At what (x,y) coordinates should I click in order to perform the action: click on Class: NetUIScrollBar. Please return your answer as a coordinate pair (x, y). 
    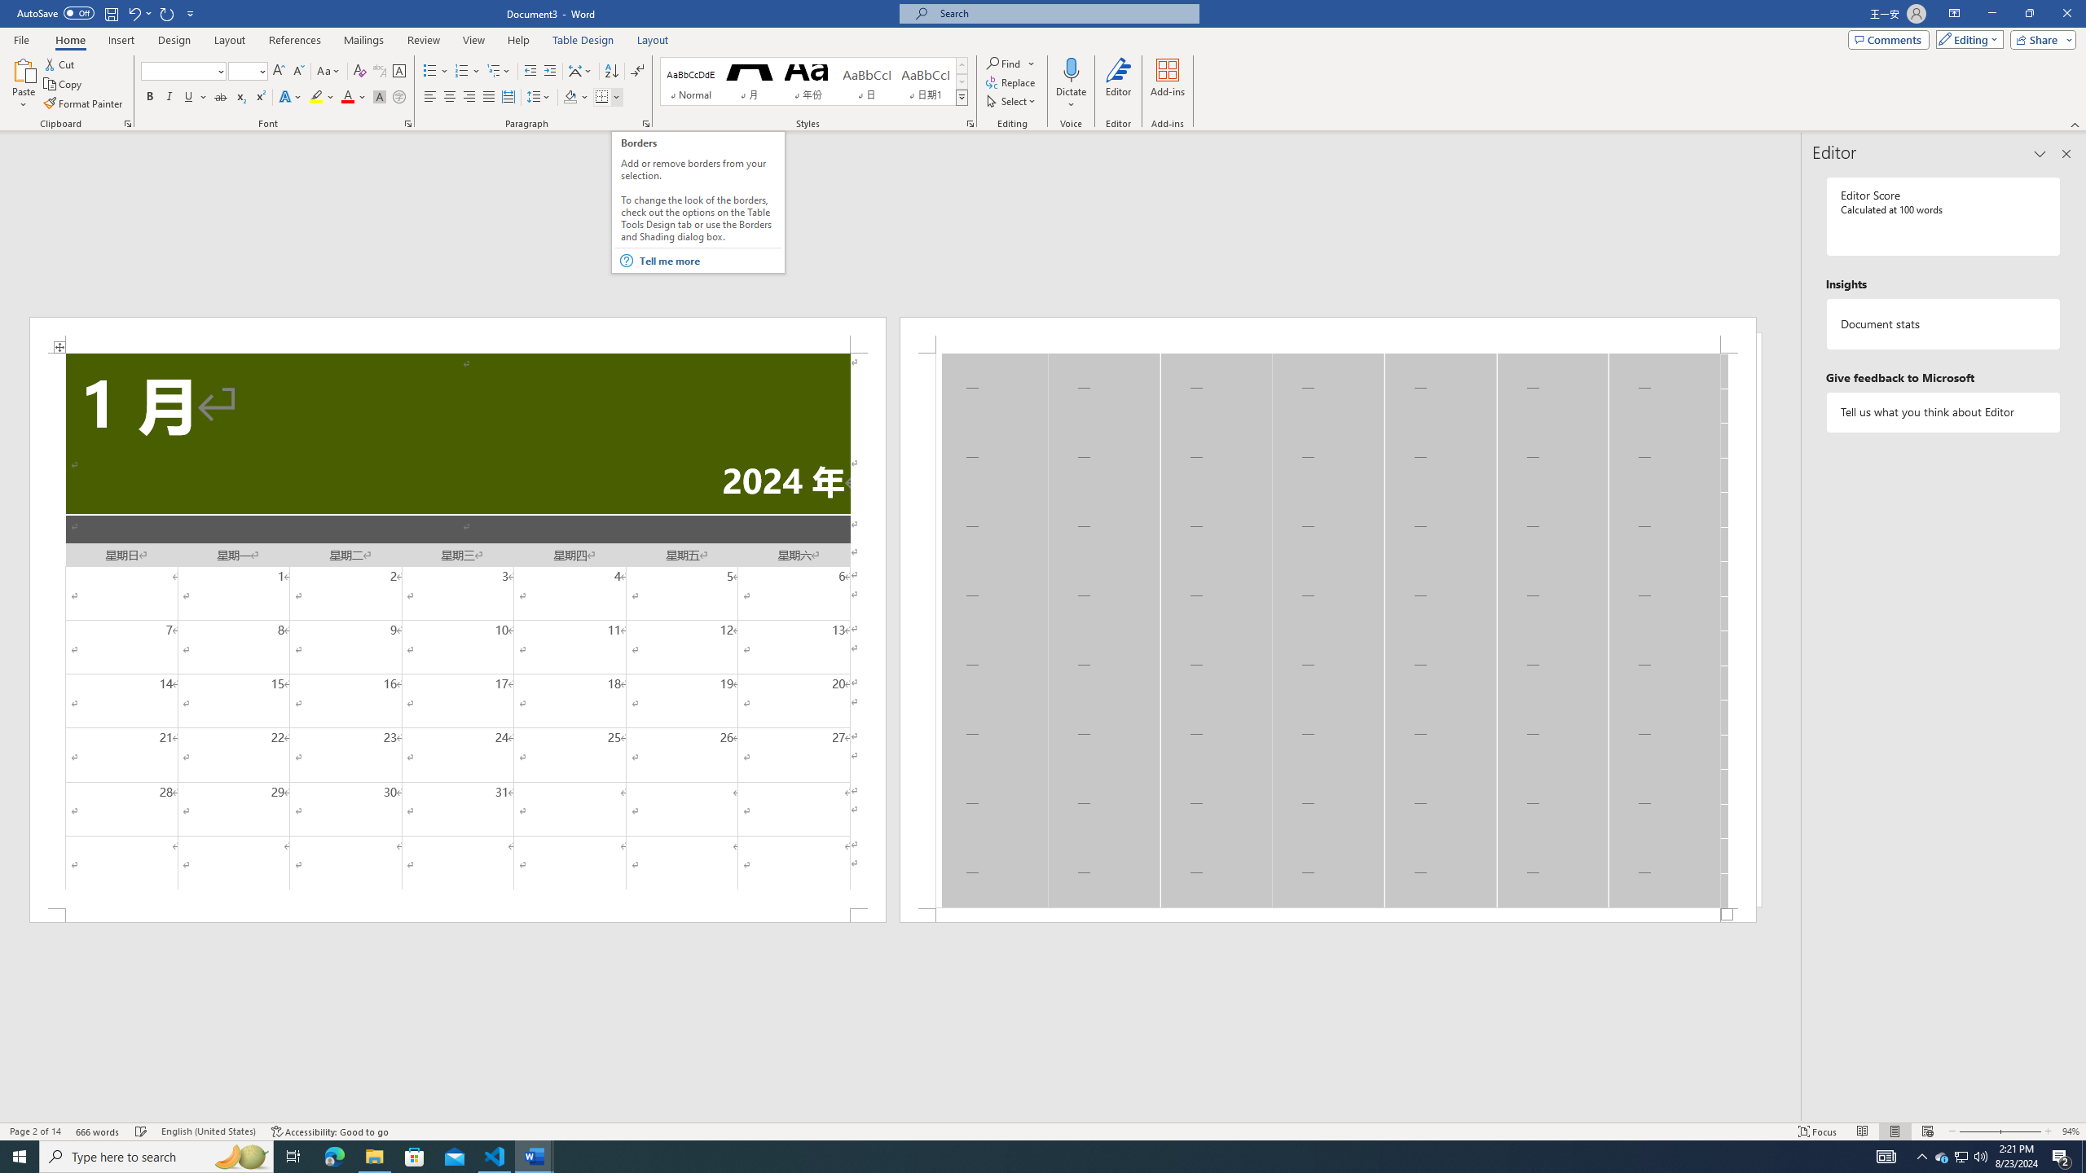
    Looking at the image, I should click on (900, 1115).